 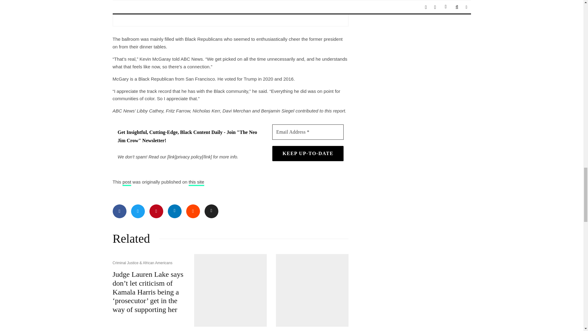 I want to click on Email Address, so click(x=307, y=132).